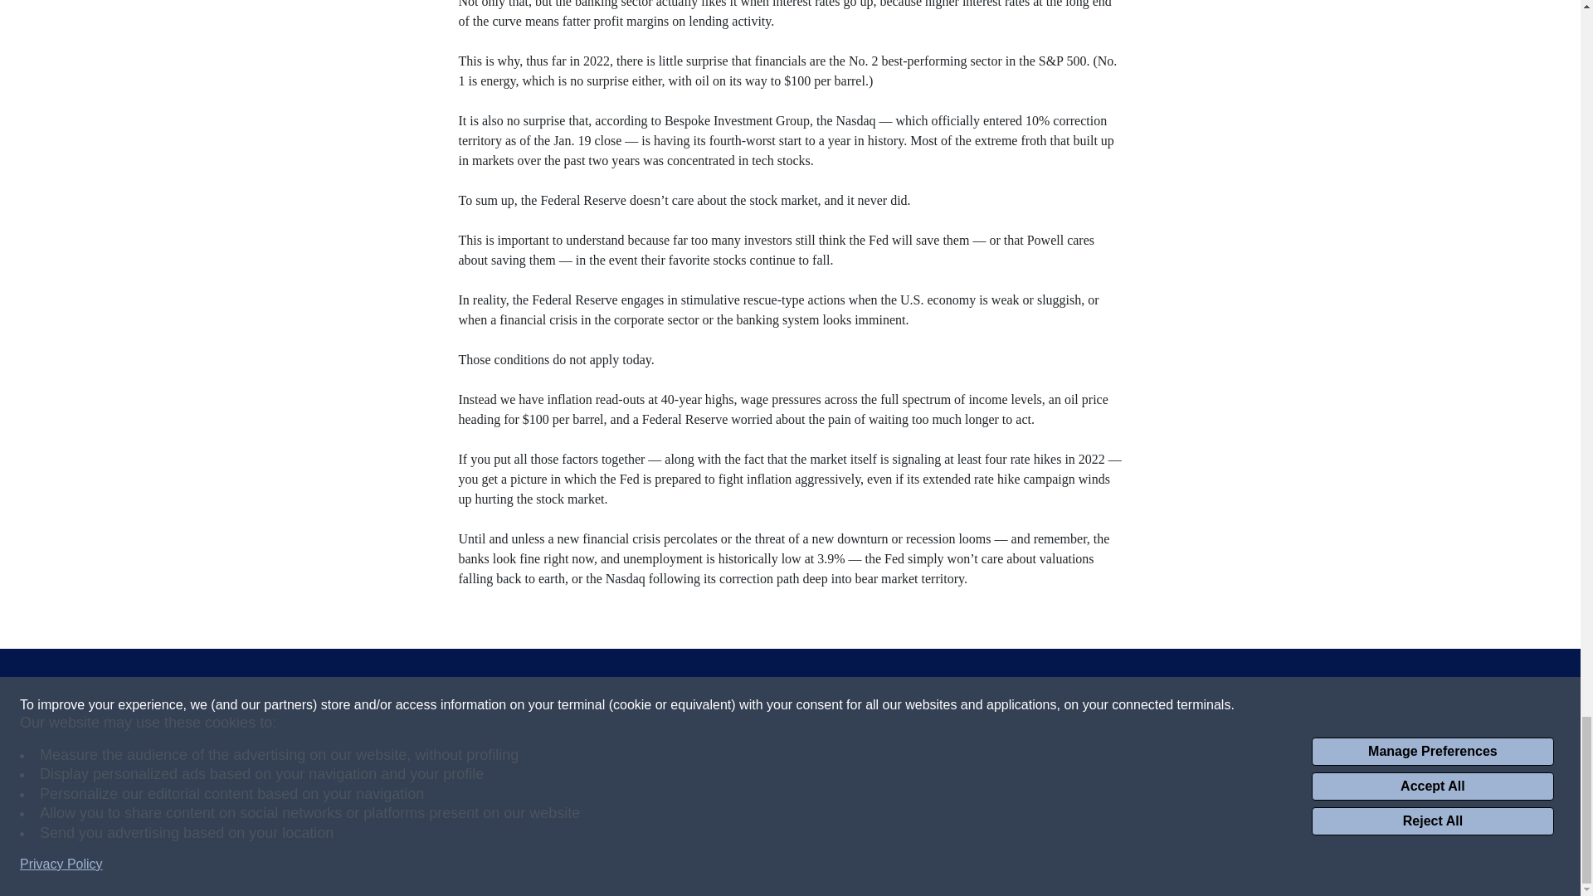  I want to click on Do Not Sell My Information, so click(602, 833).